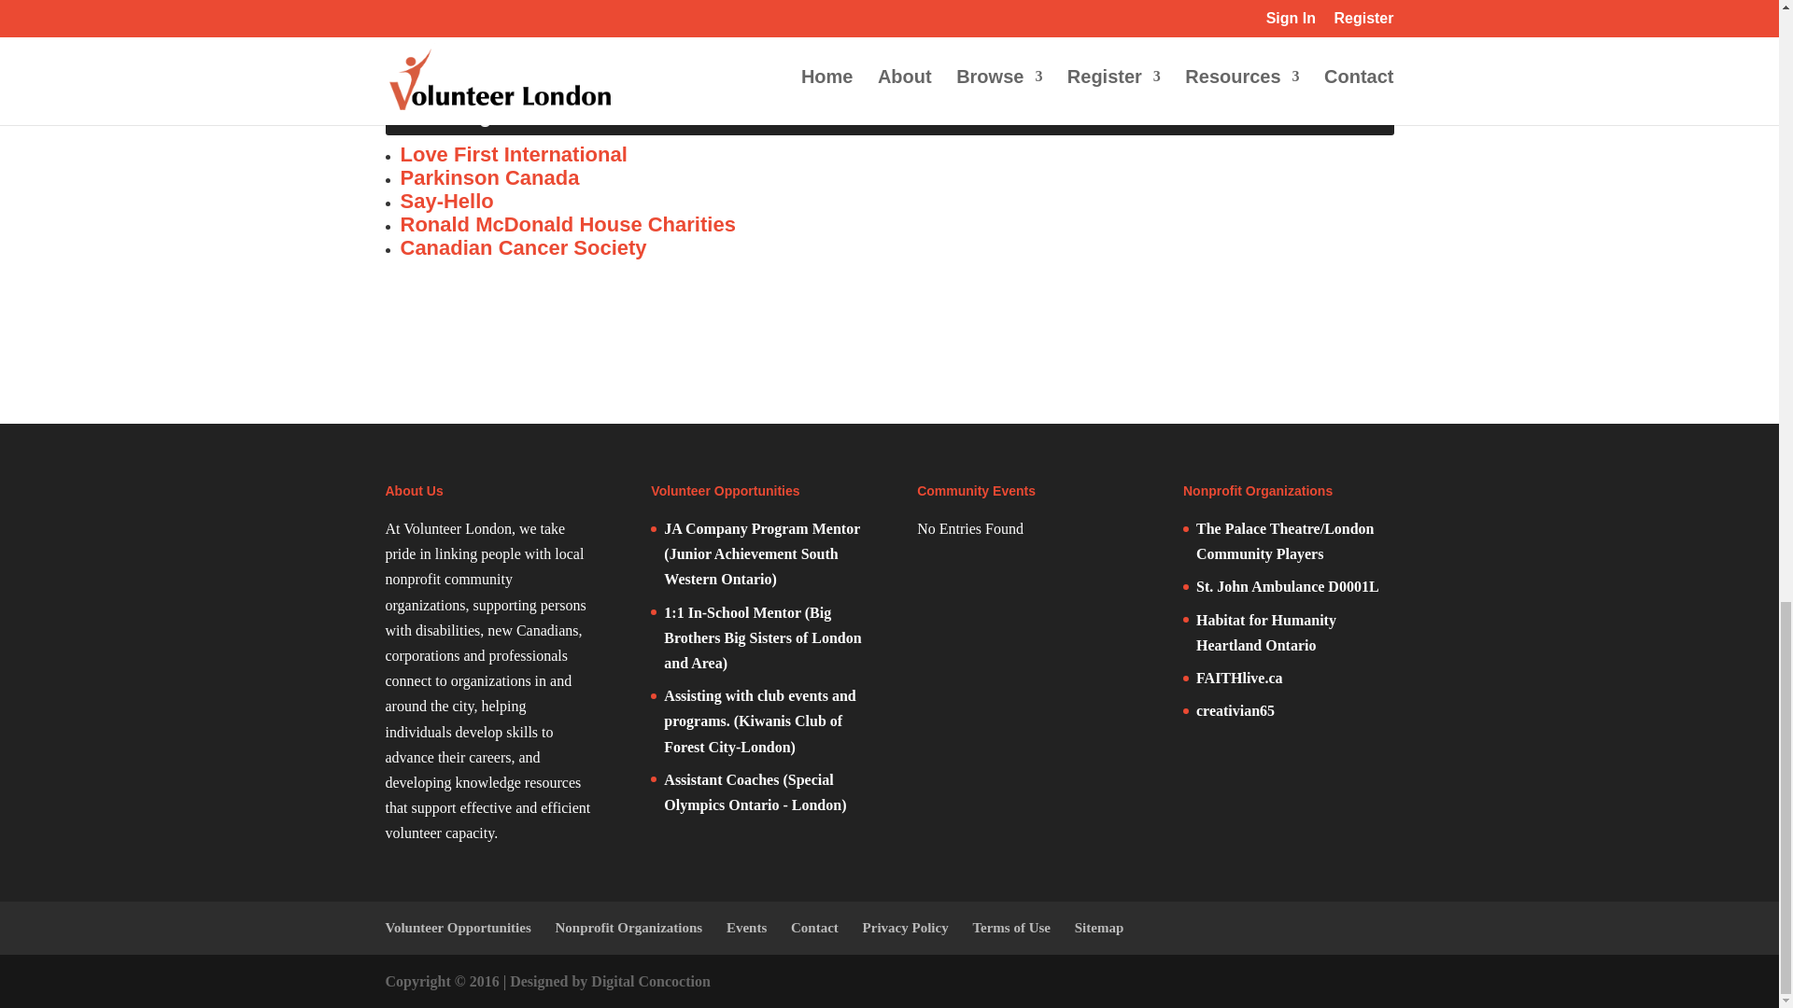 The width and height of the screenshot is (1793, 1008). Describe the element at coordinates (418, 29) in the screenshot. I see `Send` at that location.